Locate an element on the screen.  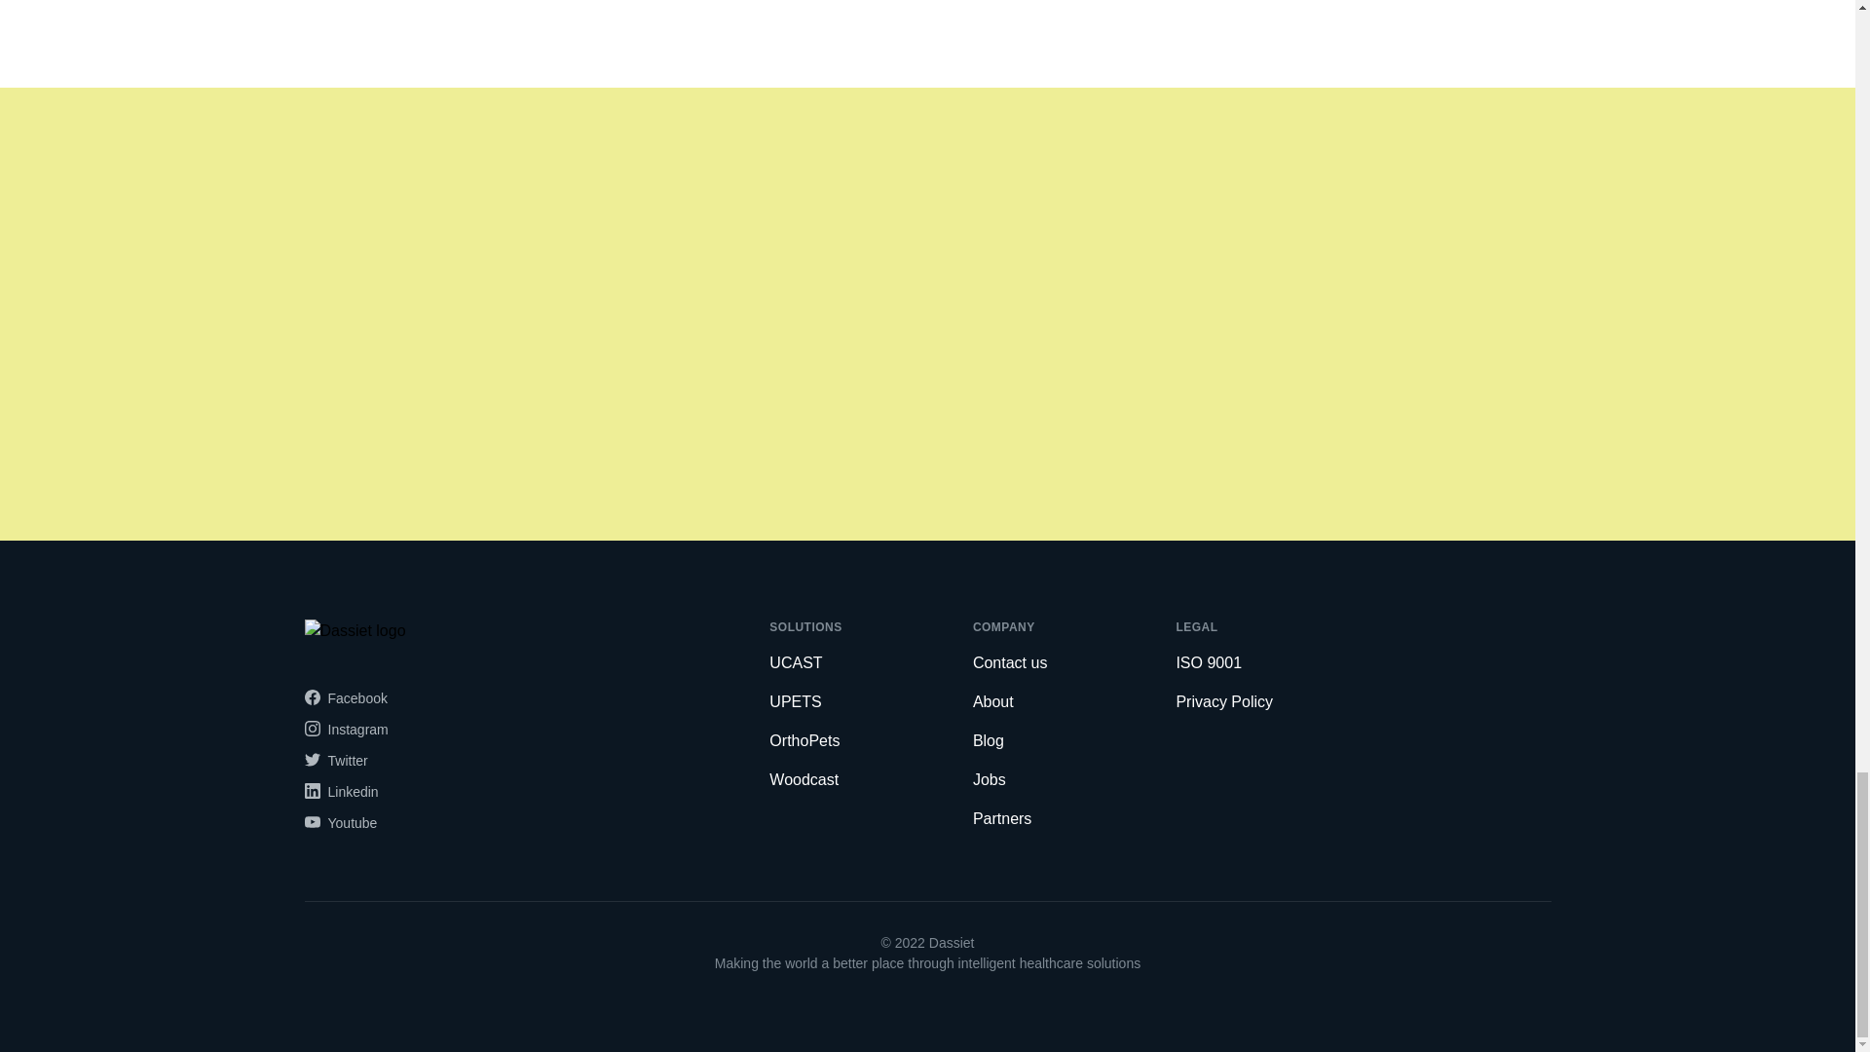
About is located at coordinates (992, 701).